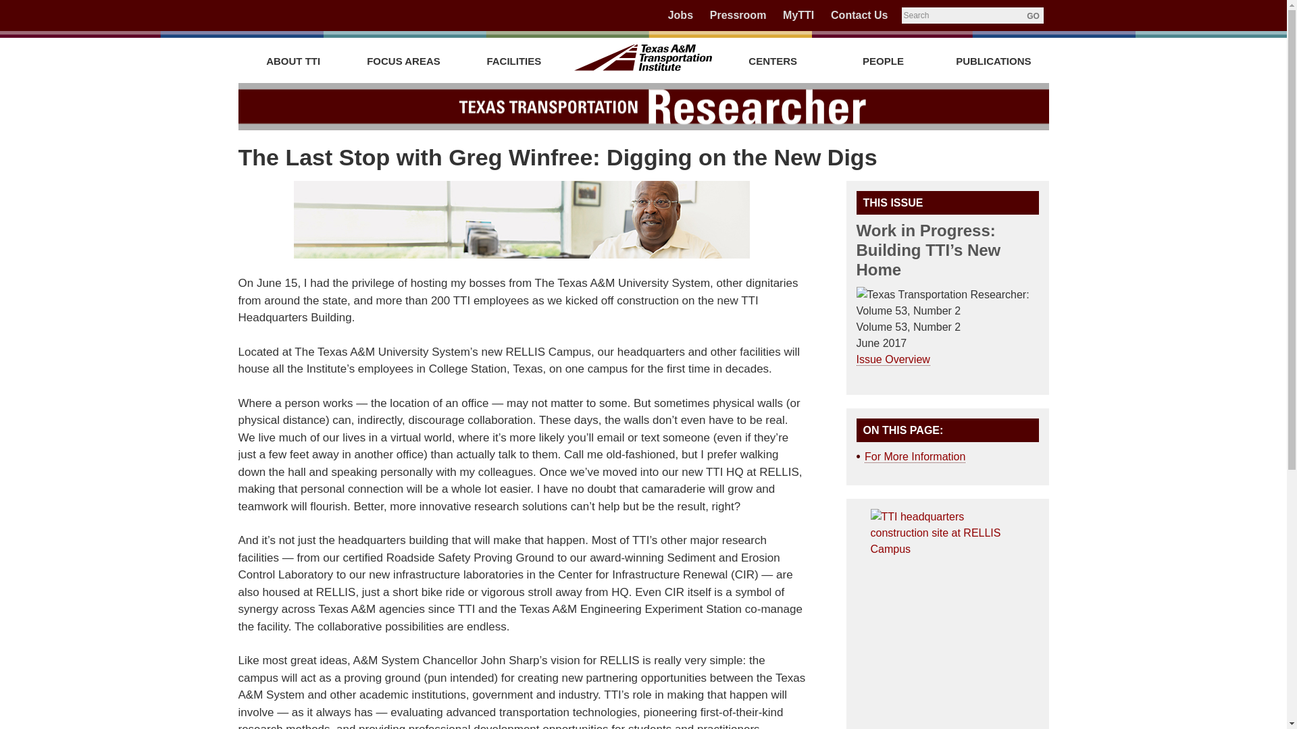  Describe the element at coordinates (404, 61) in the screenshot. I see `FOCUS AREAS` at that location.